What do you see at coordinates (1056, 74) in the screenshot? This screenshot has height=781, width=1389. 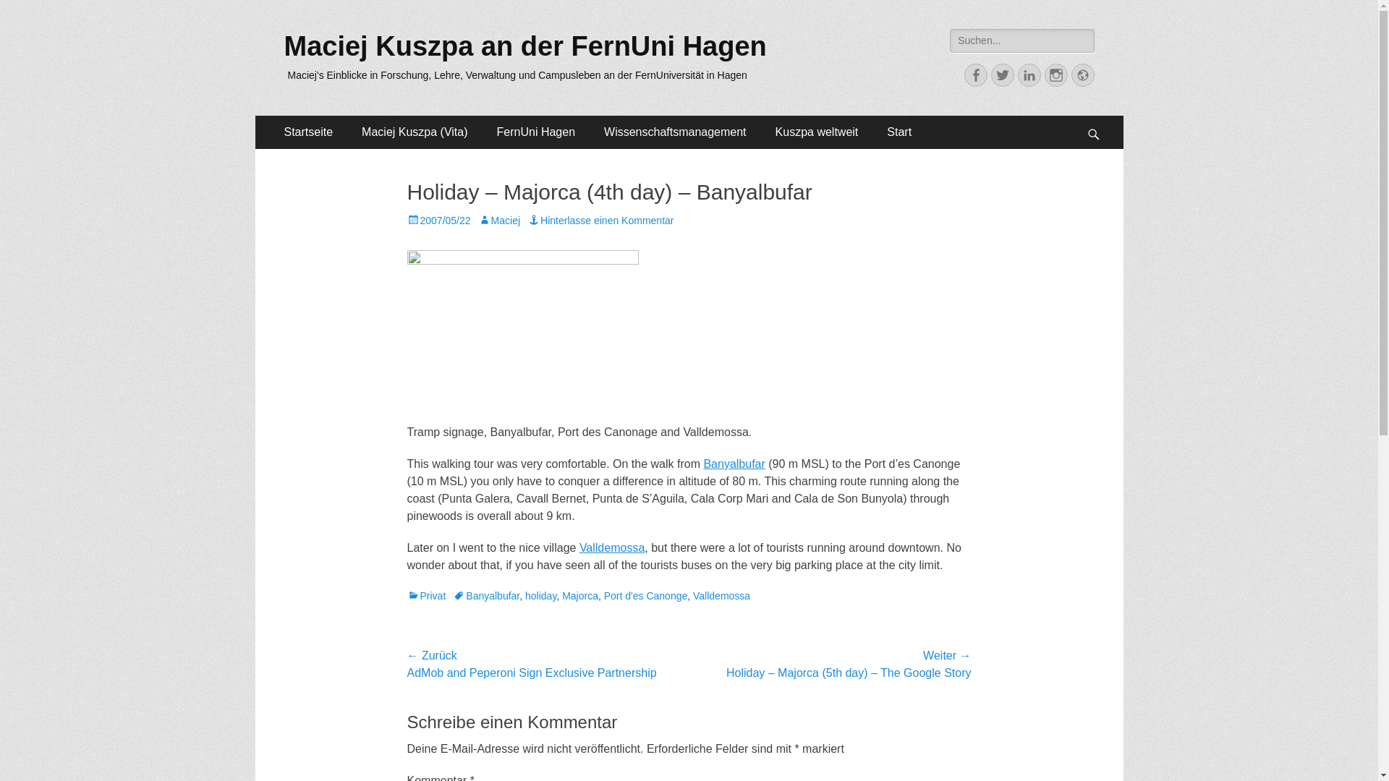 I see `Instagram` at bounding box center [1056, 74].